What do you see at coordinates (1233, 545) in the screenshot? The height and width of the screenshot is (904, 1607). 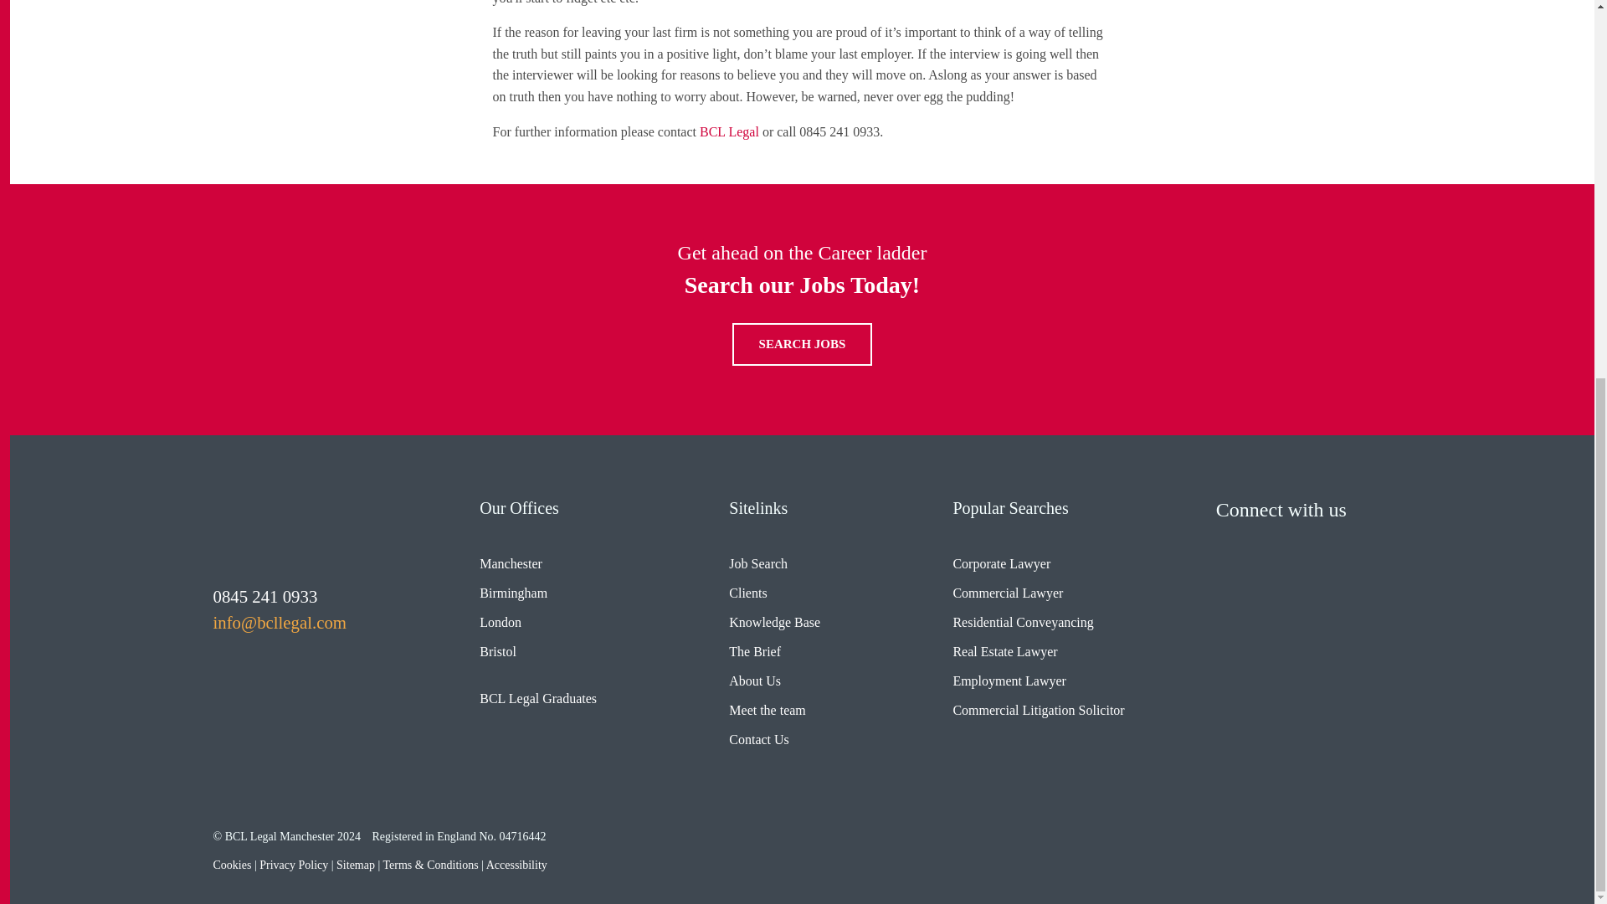 I see `BCL Legal on Twitter` at bounding box center [1233, 545].